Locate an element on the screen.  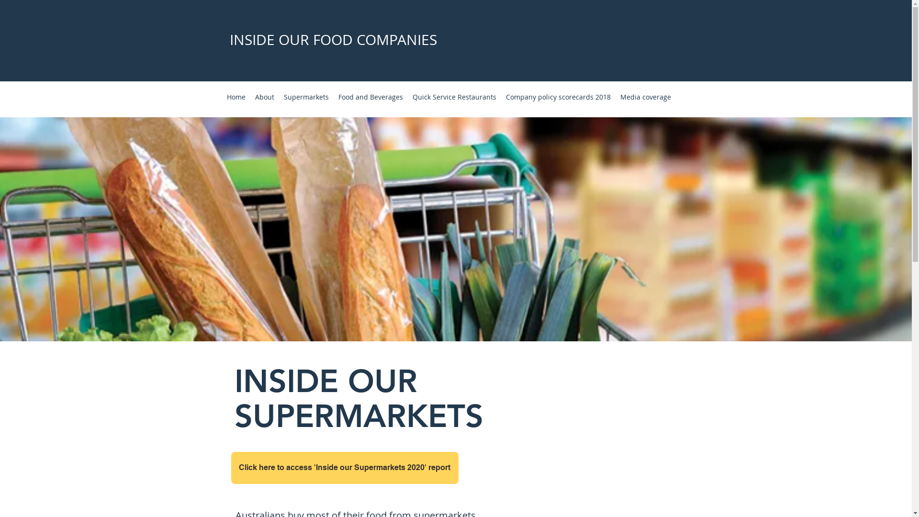
Click here to access 'Inside our Supermarkets 2020' report is located at coordinates (345, 468).